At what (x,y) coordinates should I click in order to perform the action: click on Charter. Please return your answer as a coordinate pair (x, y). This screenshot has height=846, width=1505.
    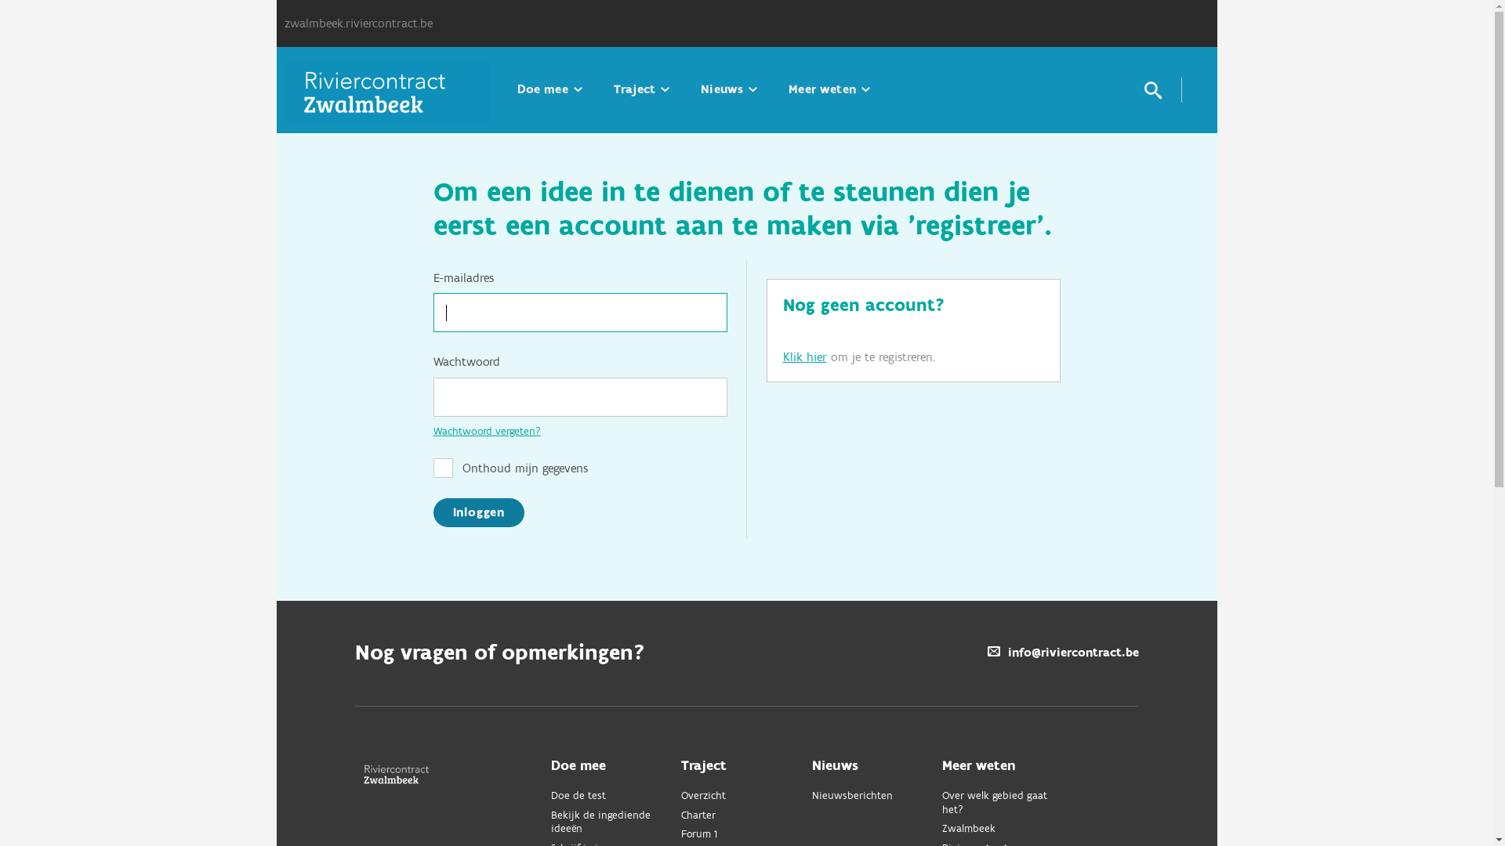
    Looking at the image, I should click on (741, 816).